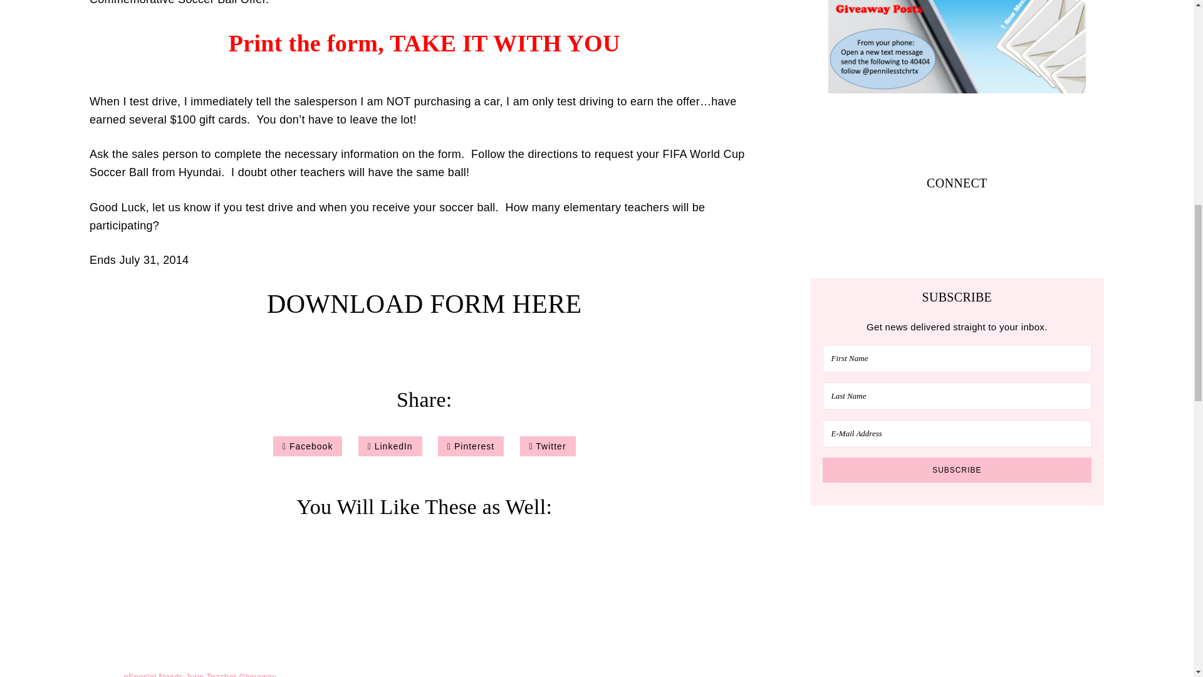 This screenshot has height=677, width=1203. Describe the element at coordinates (200, 607) in the screenshot. I see `eSpecial Needs June Teacher Giveaway` at that location.